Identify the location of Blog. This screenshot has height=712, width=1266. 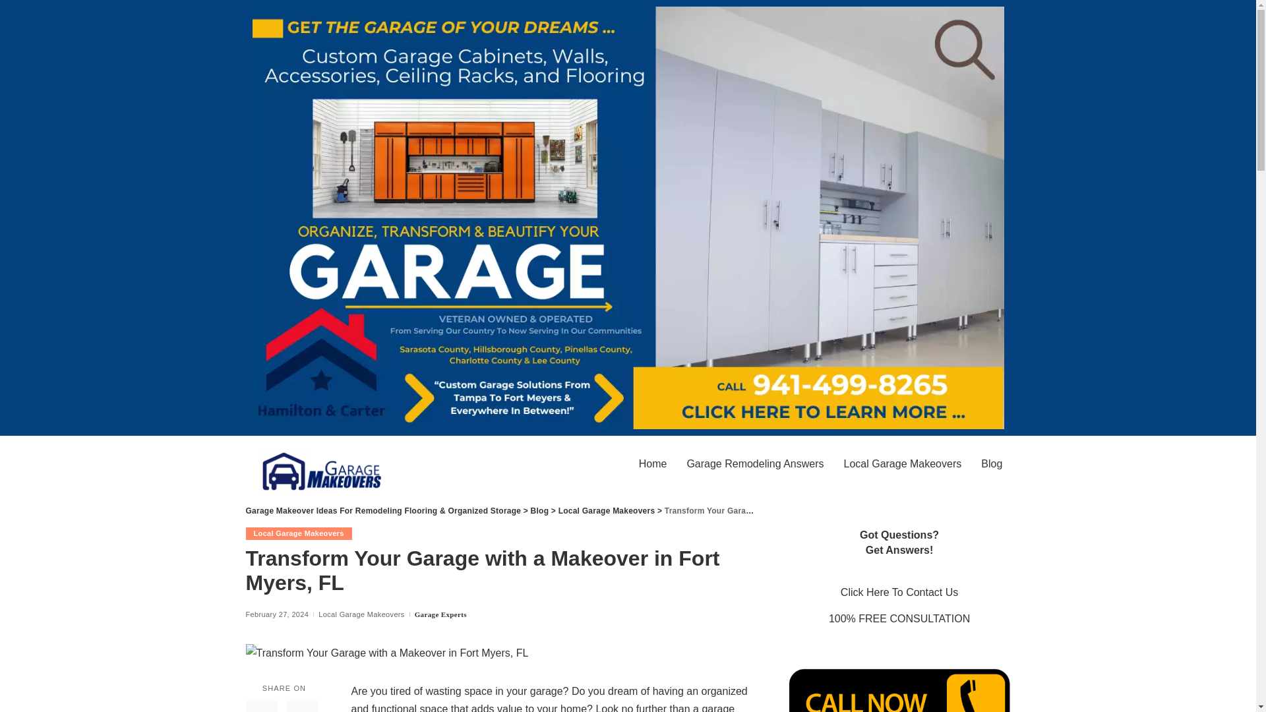
(539, 510).